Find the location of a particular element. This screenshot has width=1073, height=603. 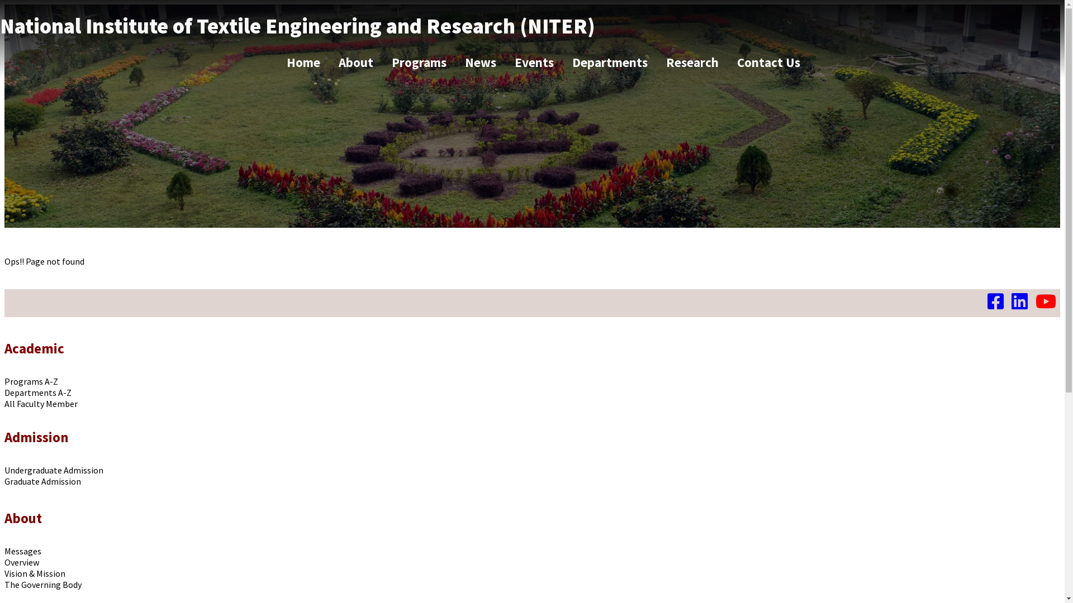

News is located at coordinates (481, 63).